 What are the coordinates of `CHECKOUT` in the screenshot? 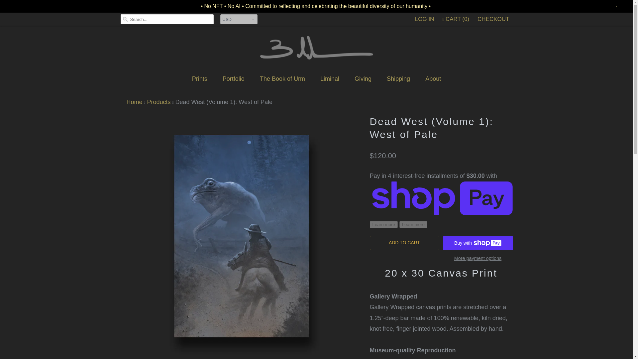 It's located at (493, 19).